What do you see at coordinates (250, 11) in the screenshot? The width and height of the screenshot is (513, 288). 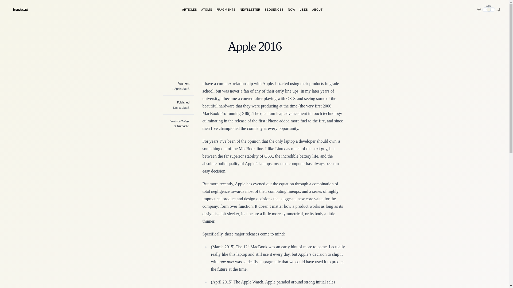 I see `NEWSLETTER` at bounding box center [250, 11].